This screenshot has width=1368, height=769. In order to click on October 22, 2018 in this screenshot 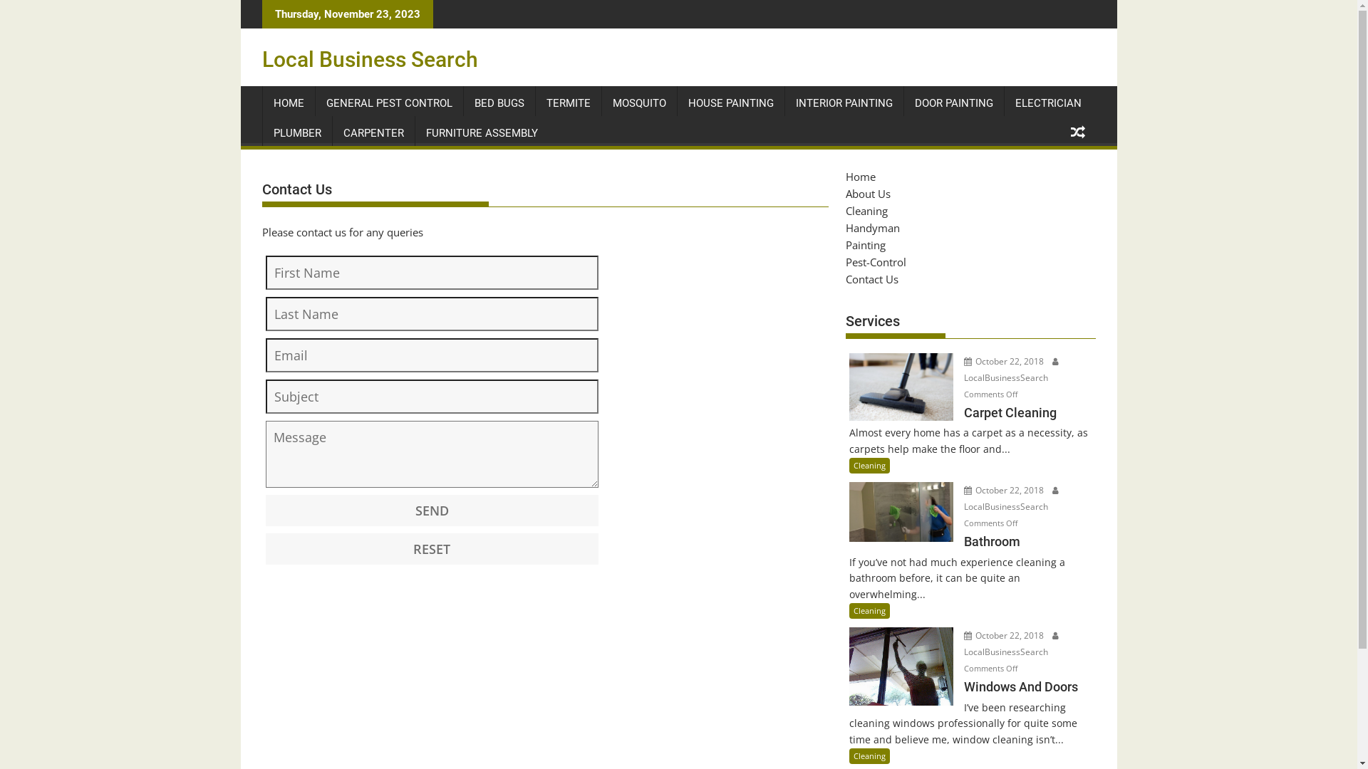, I will do `click(1005, 635)`.